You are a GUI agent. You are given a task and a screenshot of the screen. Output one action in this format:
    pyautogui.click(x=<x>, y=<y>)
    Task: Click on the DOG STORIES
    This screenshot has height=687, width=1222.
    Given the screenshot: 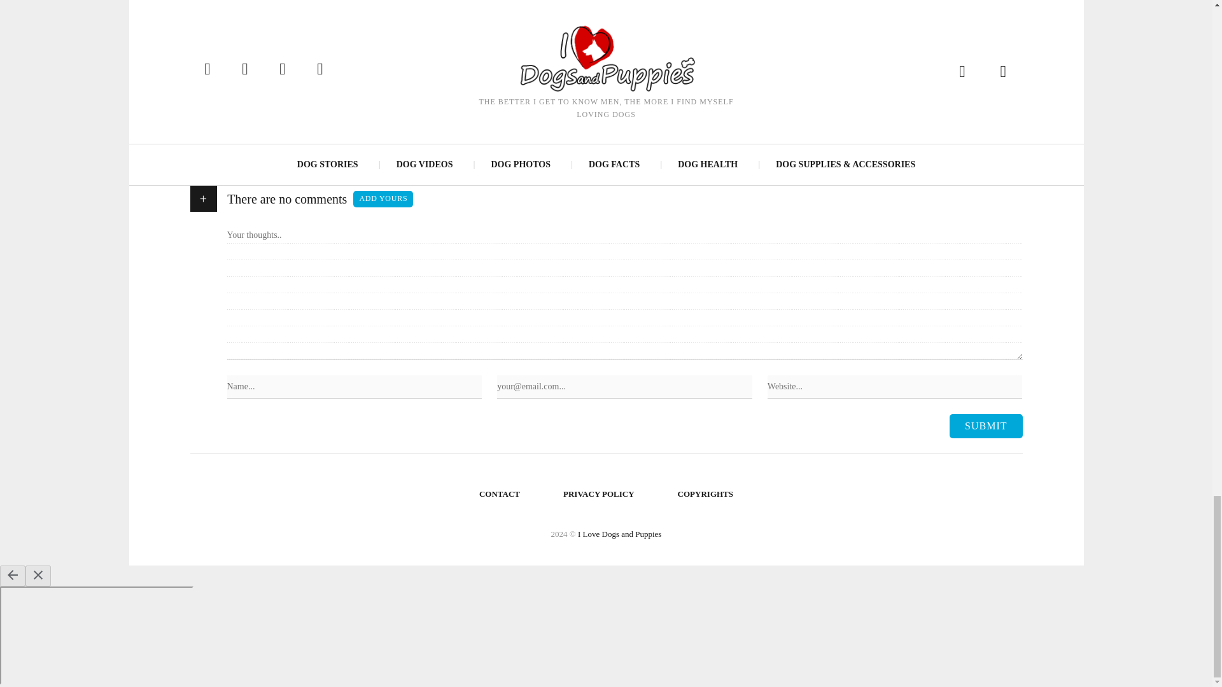 What is the action you would take?
    pyautogui.click(x=289, y=130)
    